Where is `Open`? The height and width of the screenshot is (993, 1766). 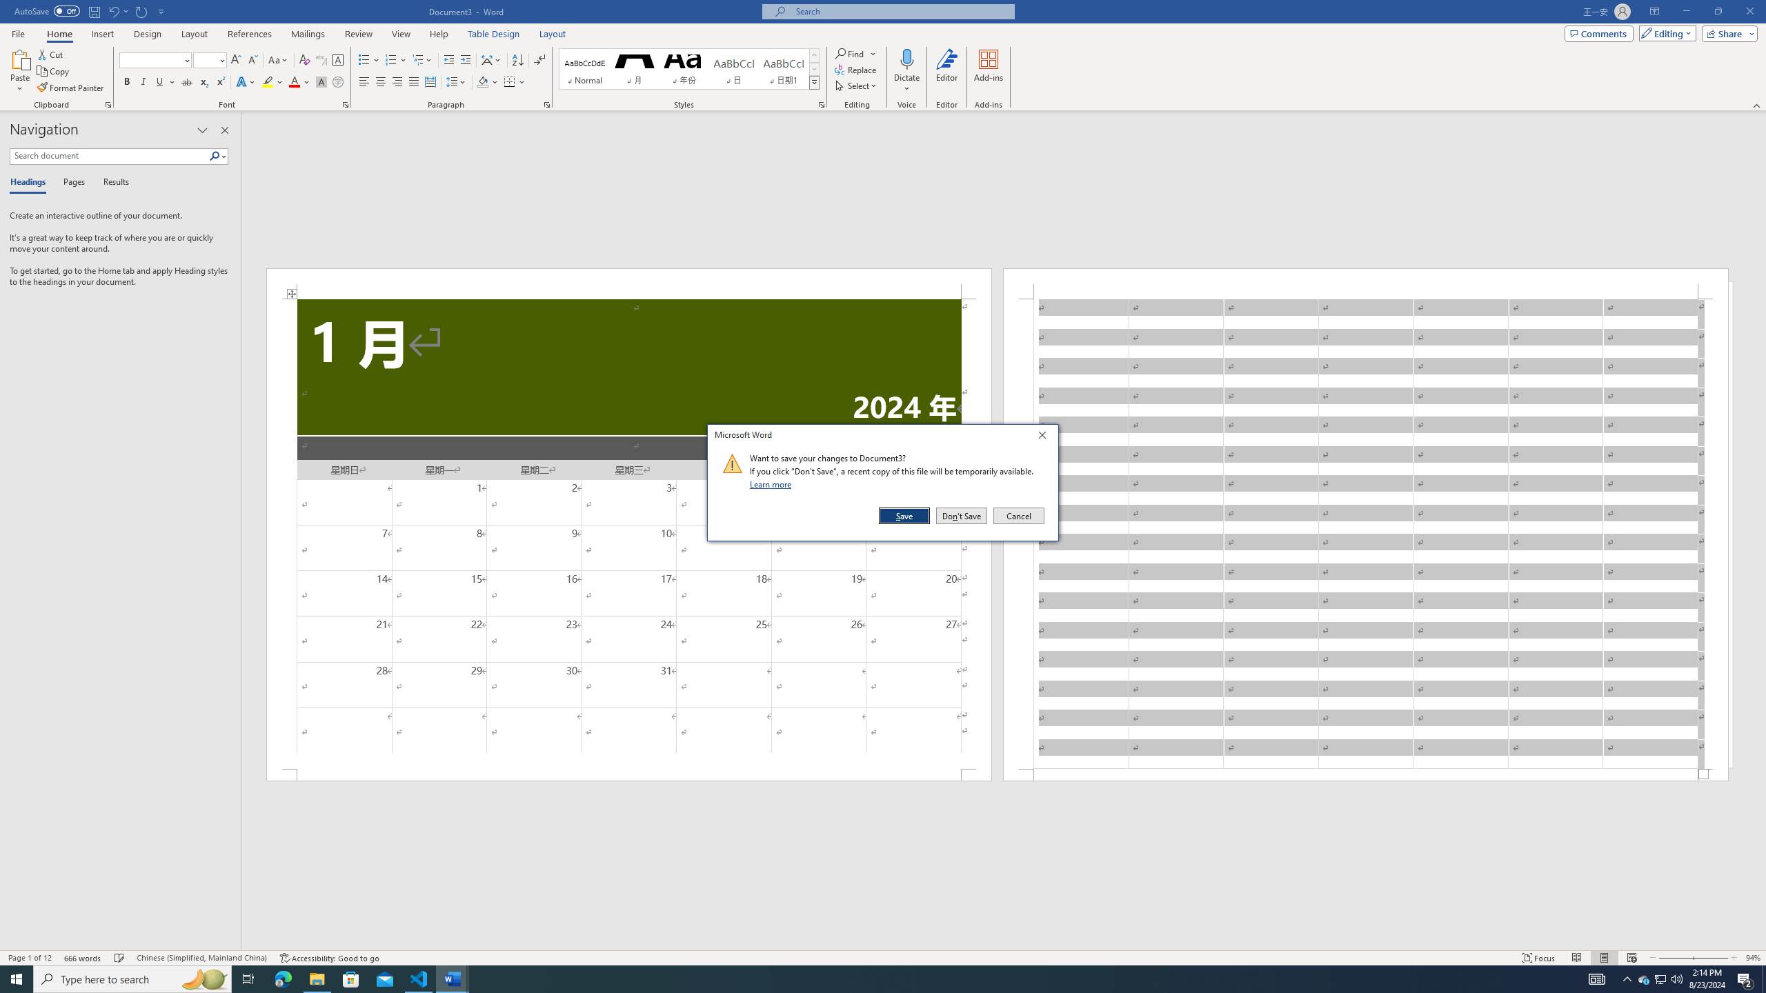
Open is located at coordinates (221, 59).